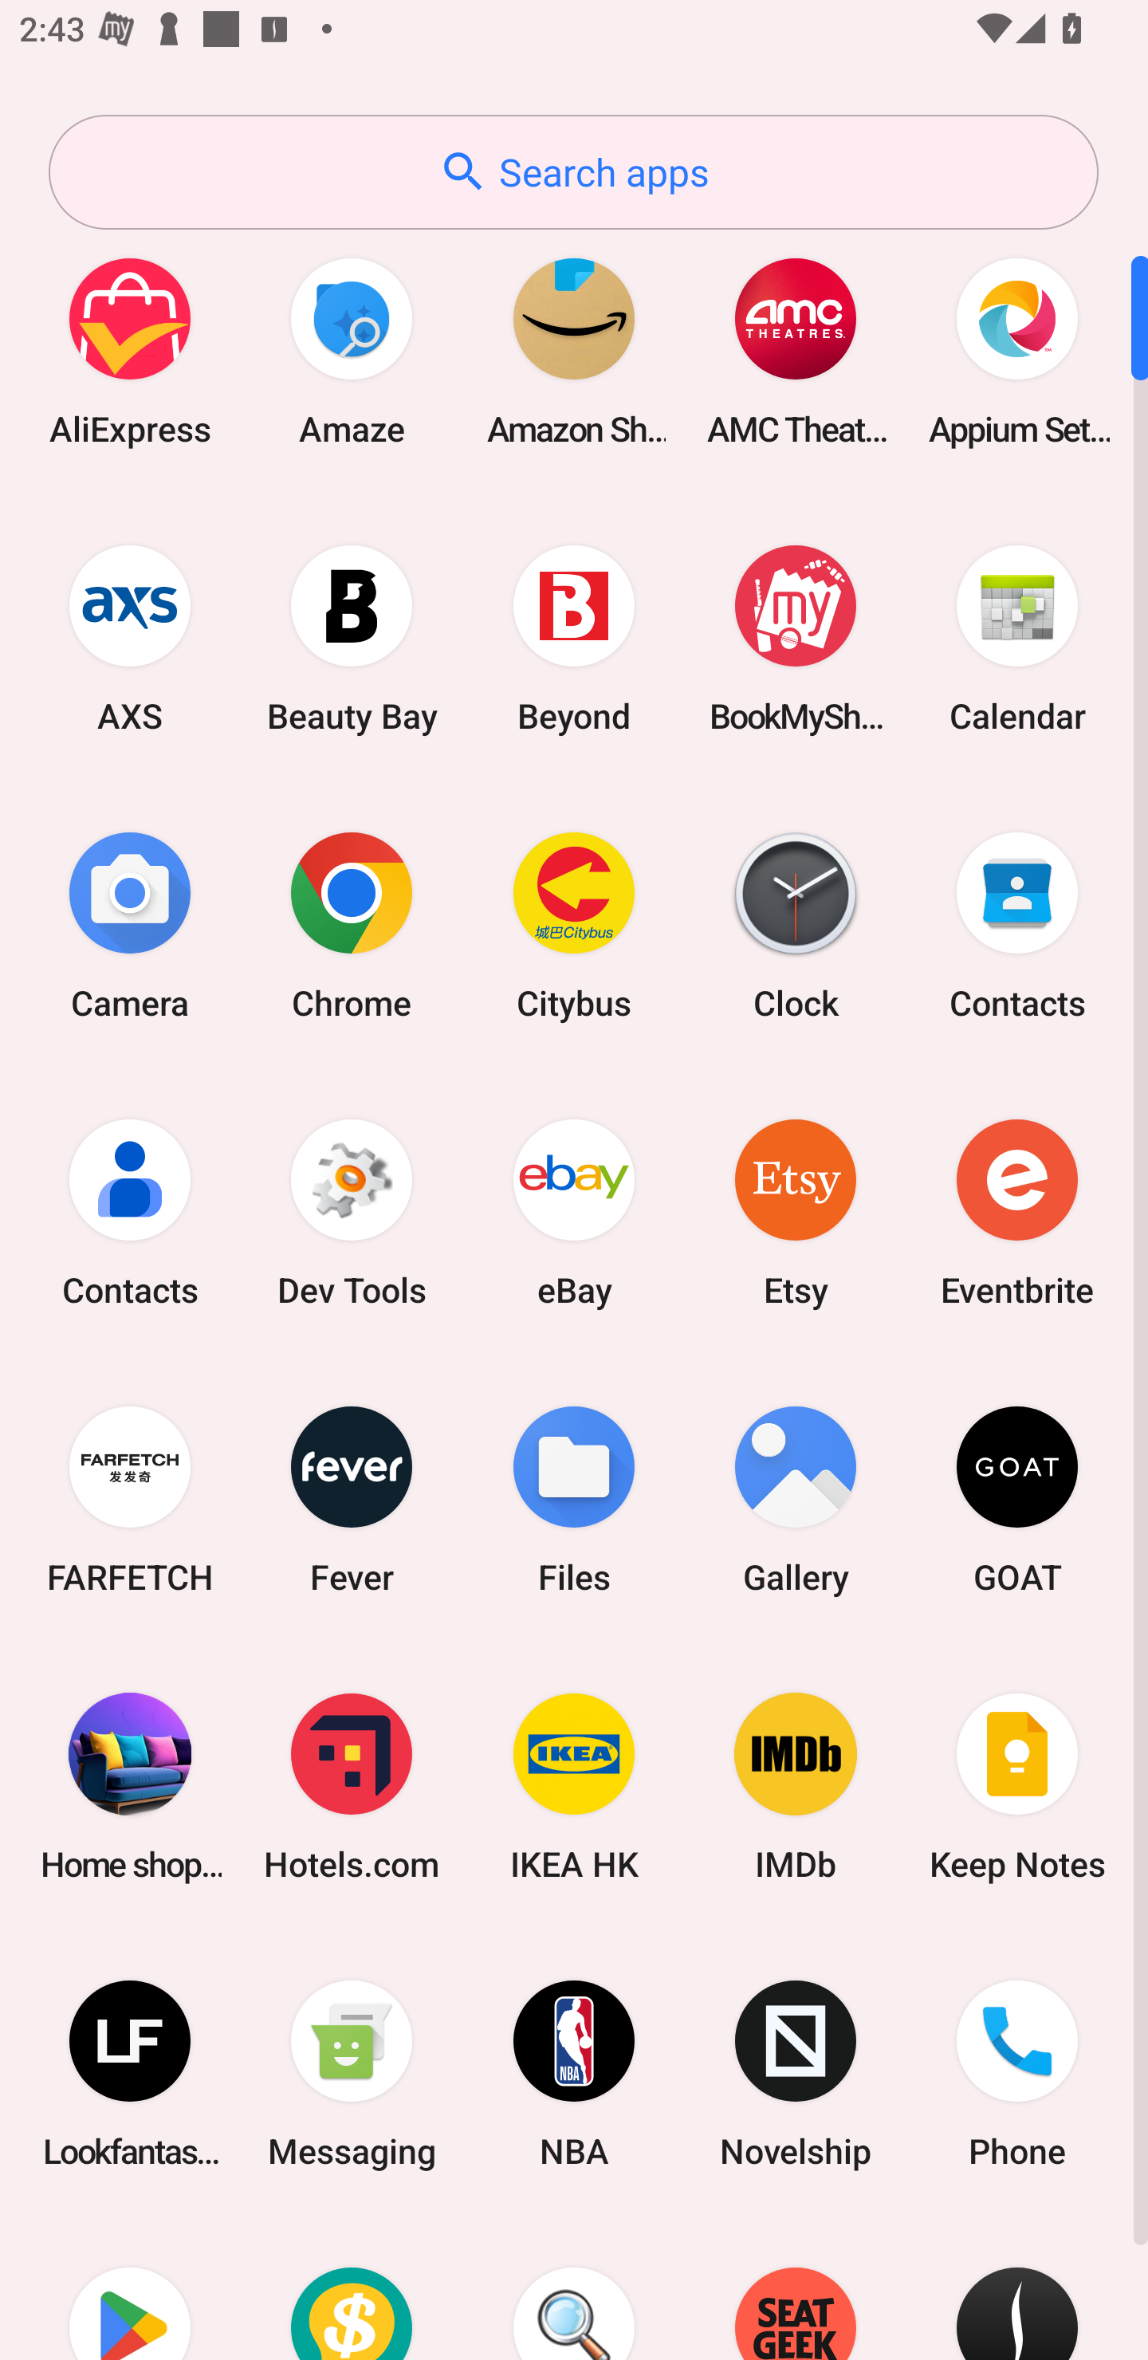  What do you see at coordinates (574, 1786) in the screenshot?
I see `IKEA HK` at bounding box center [574, 1786].